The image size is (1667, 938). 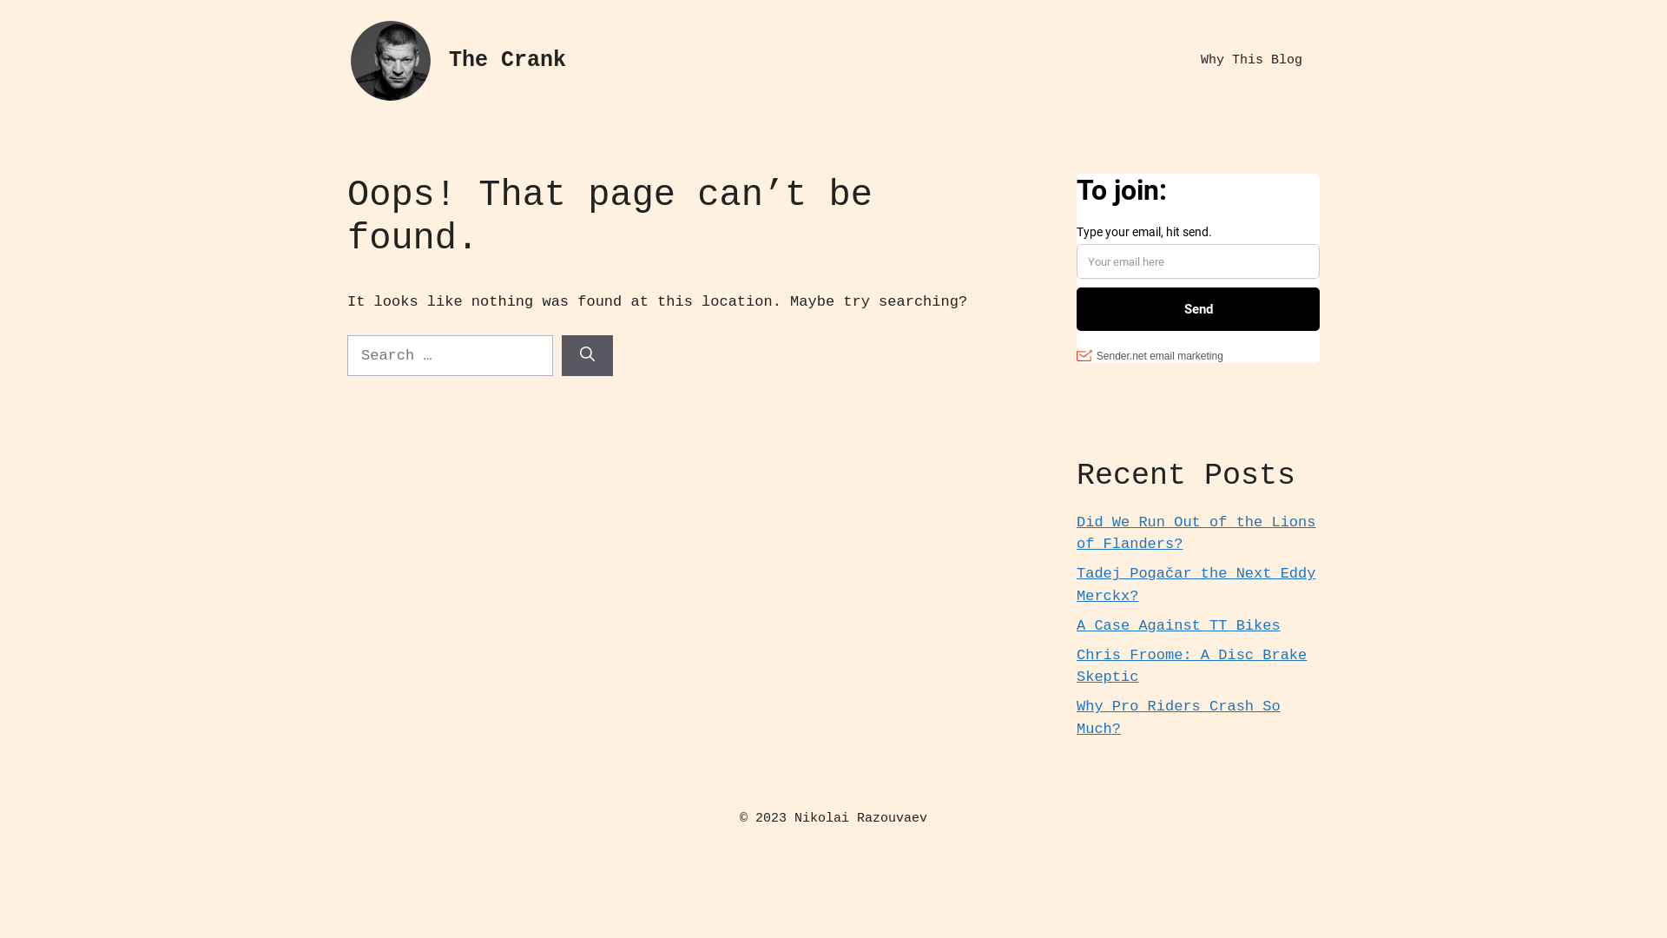 I want to click on Why This Blog, so click(x=1252, y=61).